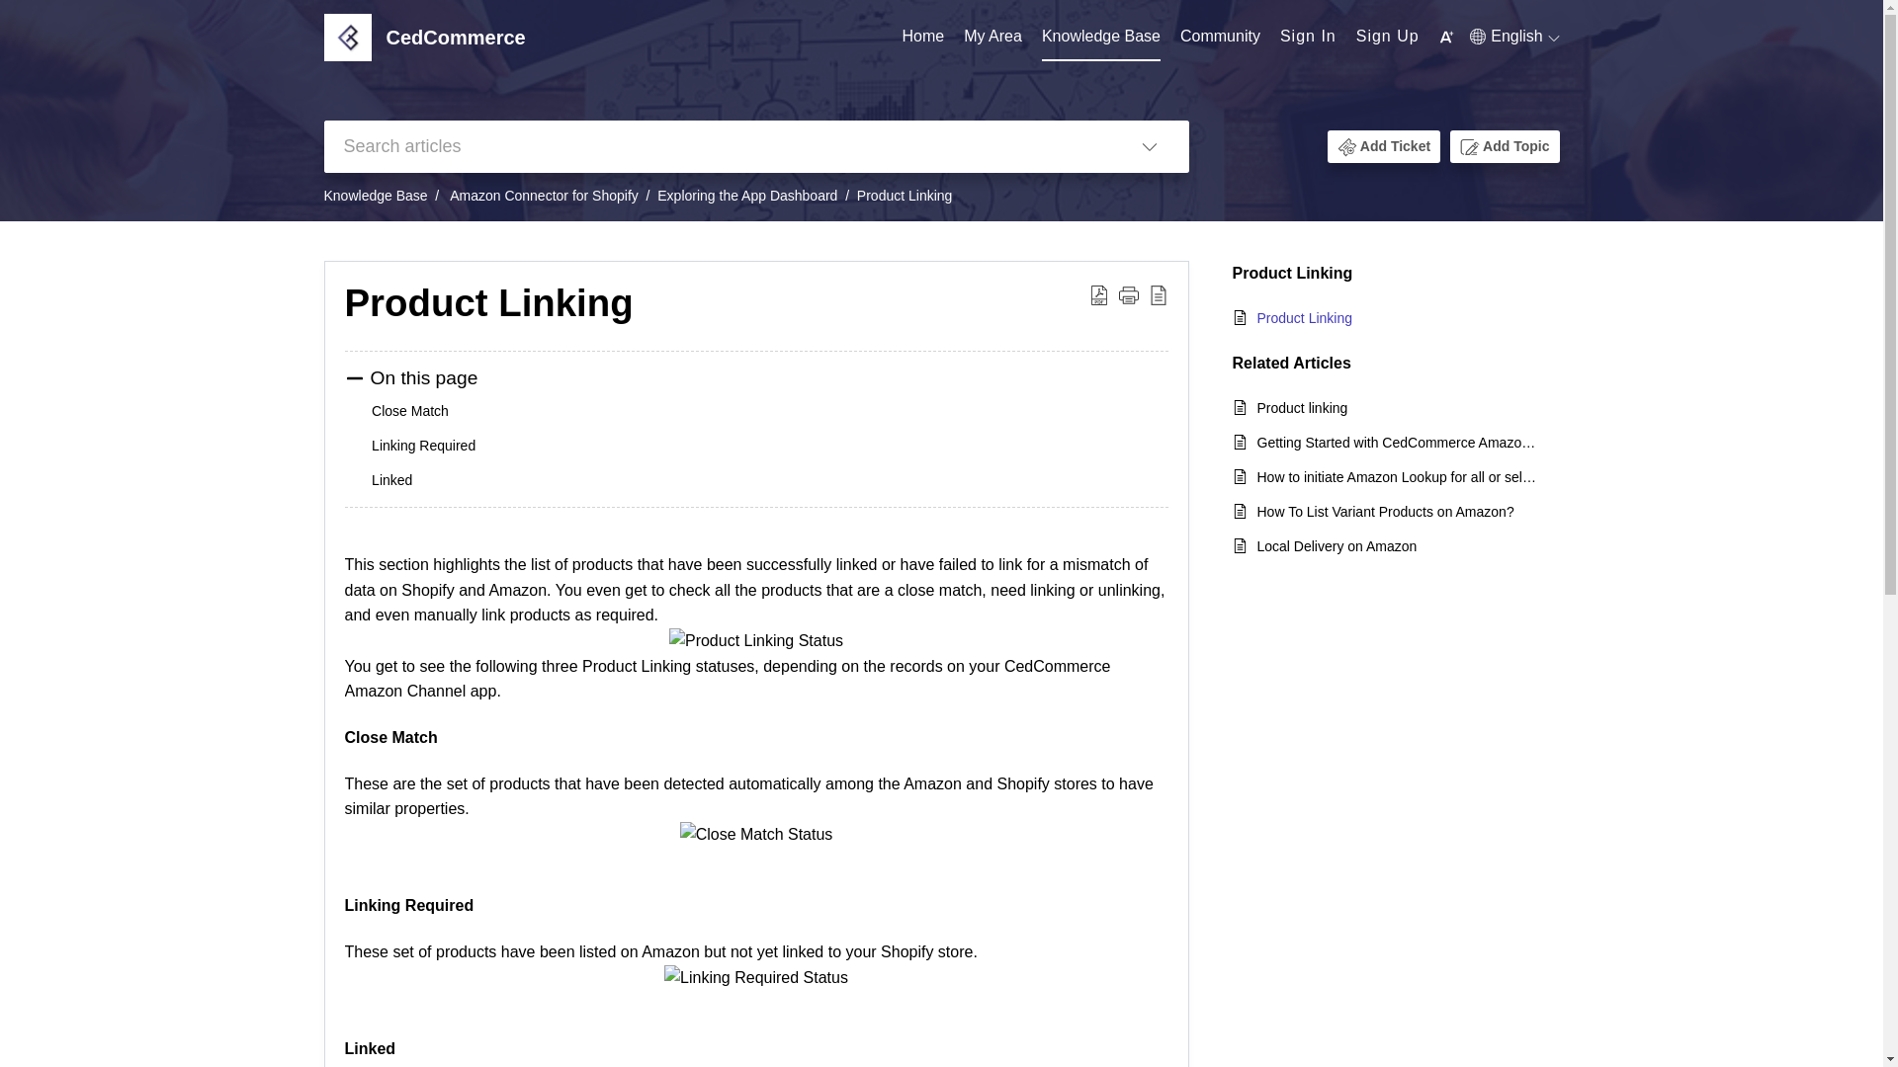 The width and height of the screenshot is (1898, 1067). Describe the element at coordinates (1220, 37) in the screenshot. I see `Community` at that location.